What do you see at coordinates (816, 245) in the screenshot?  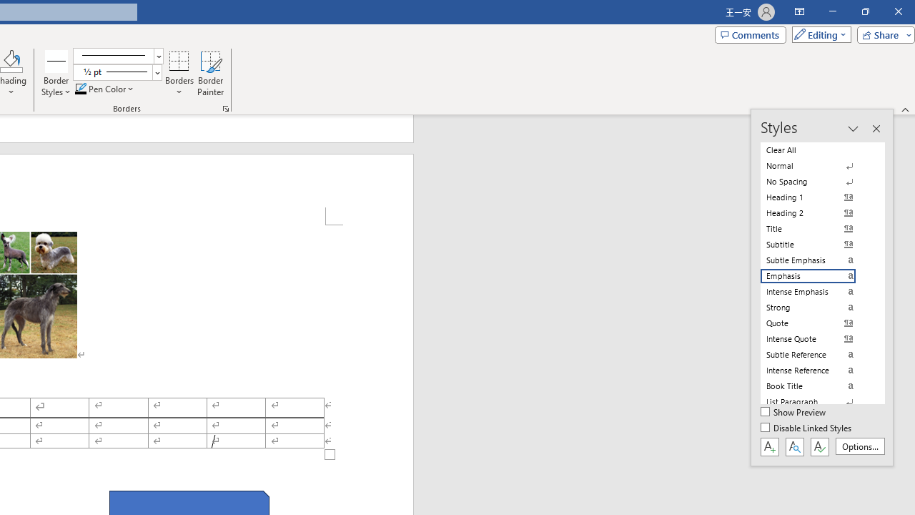 I see `Subtitle` at bounding box center [816, 245].